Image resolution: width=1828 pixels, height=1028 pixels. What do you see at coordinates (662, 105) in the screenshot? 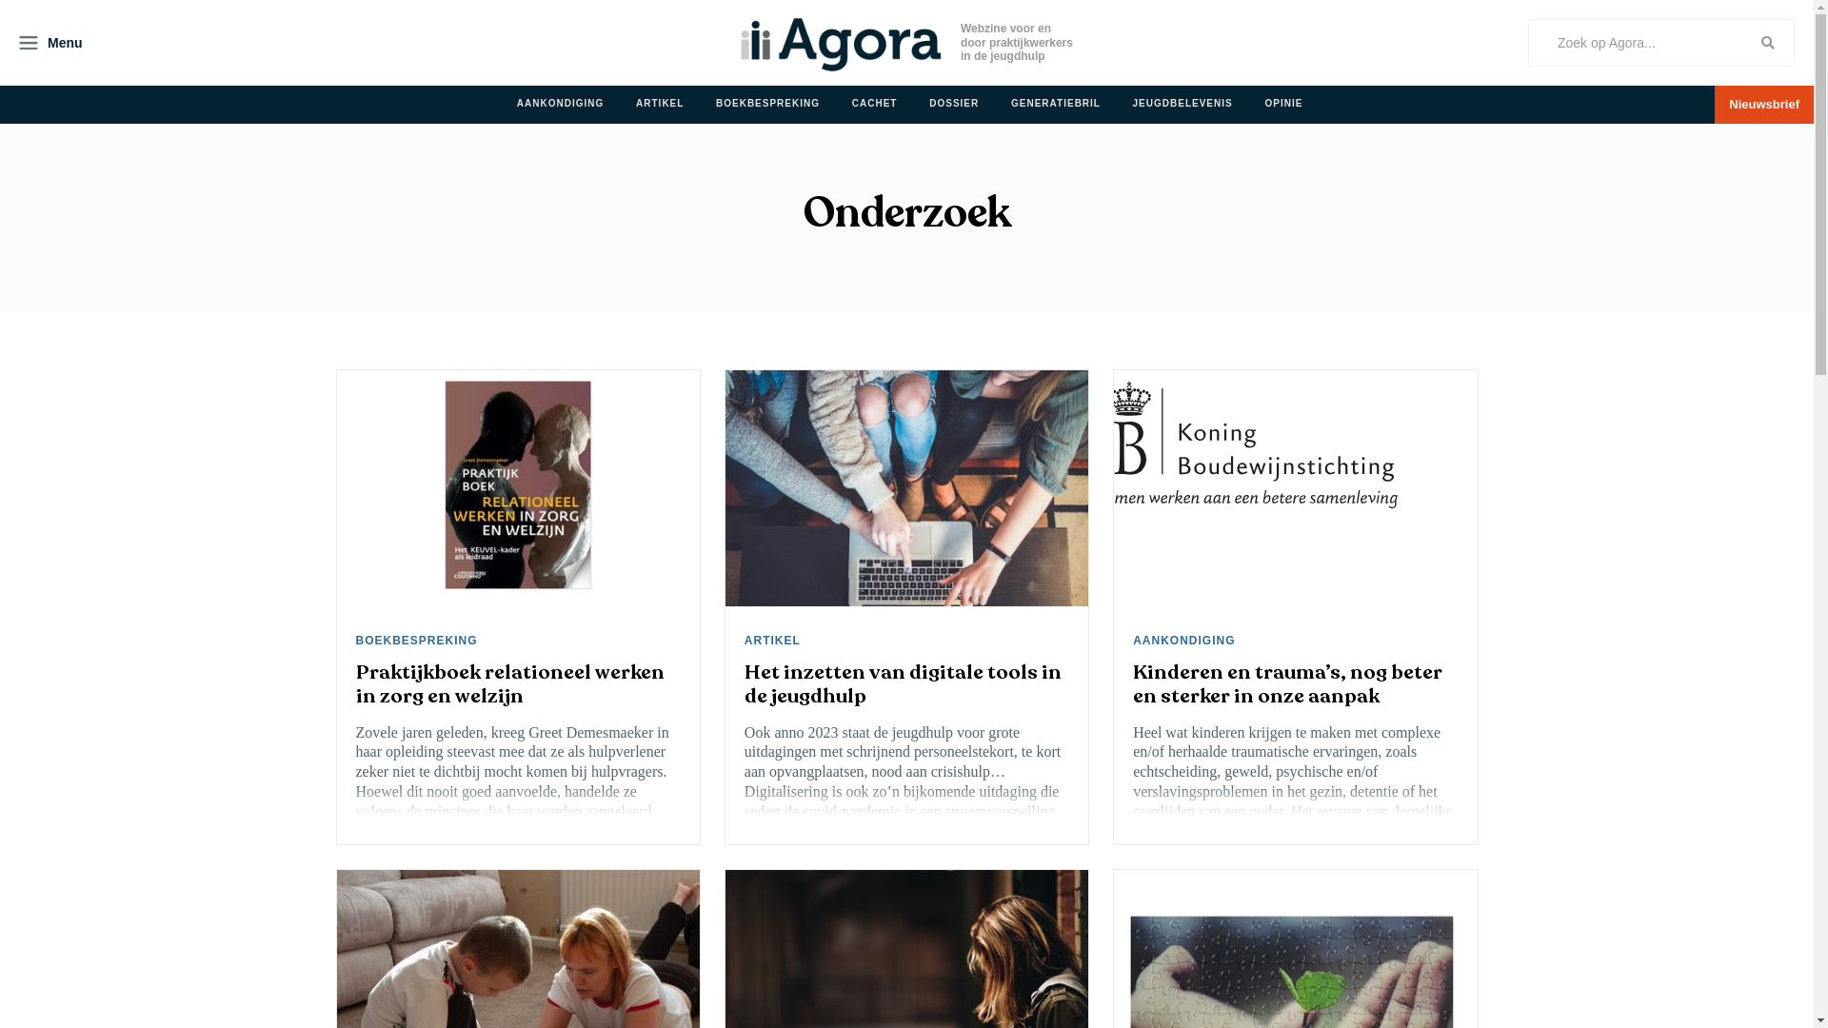
I see `ARTIKEL` at bounding box center [662, 105].